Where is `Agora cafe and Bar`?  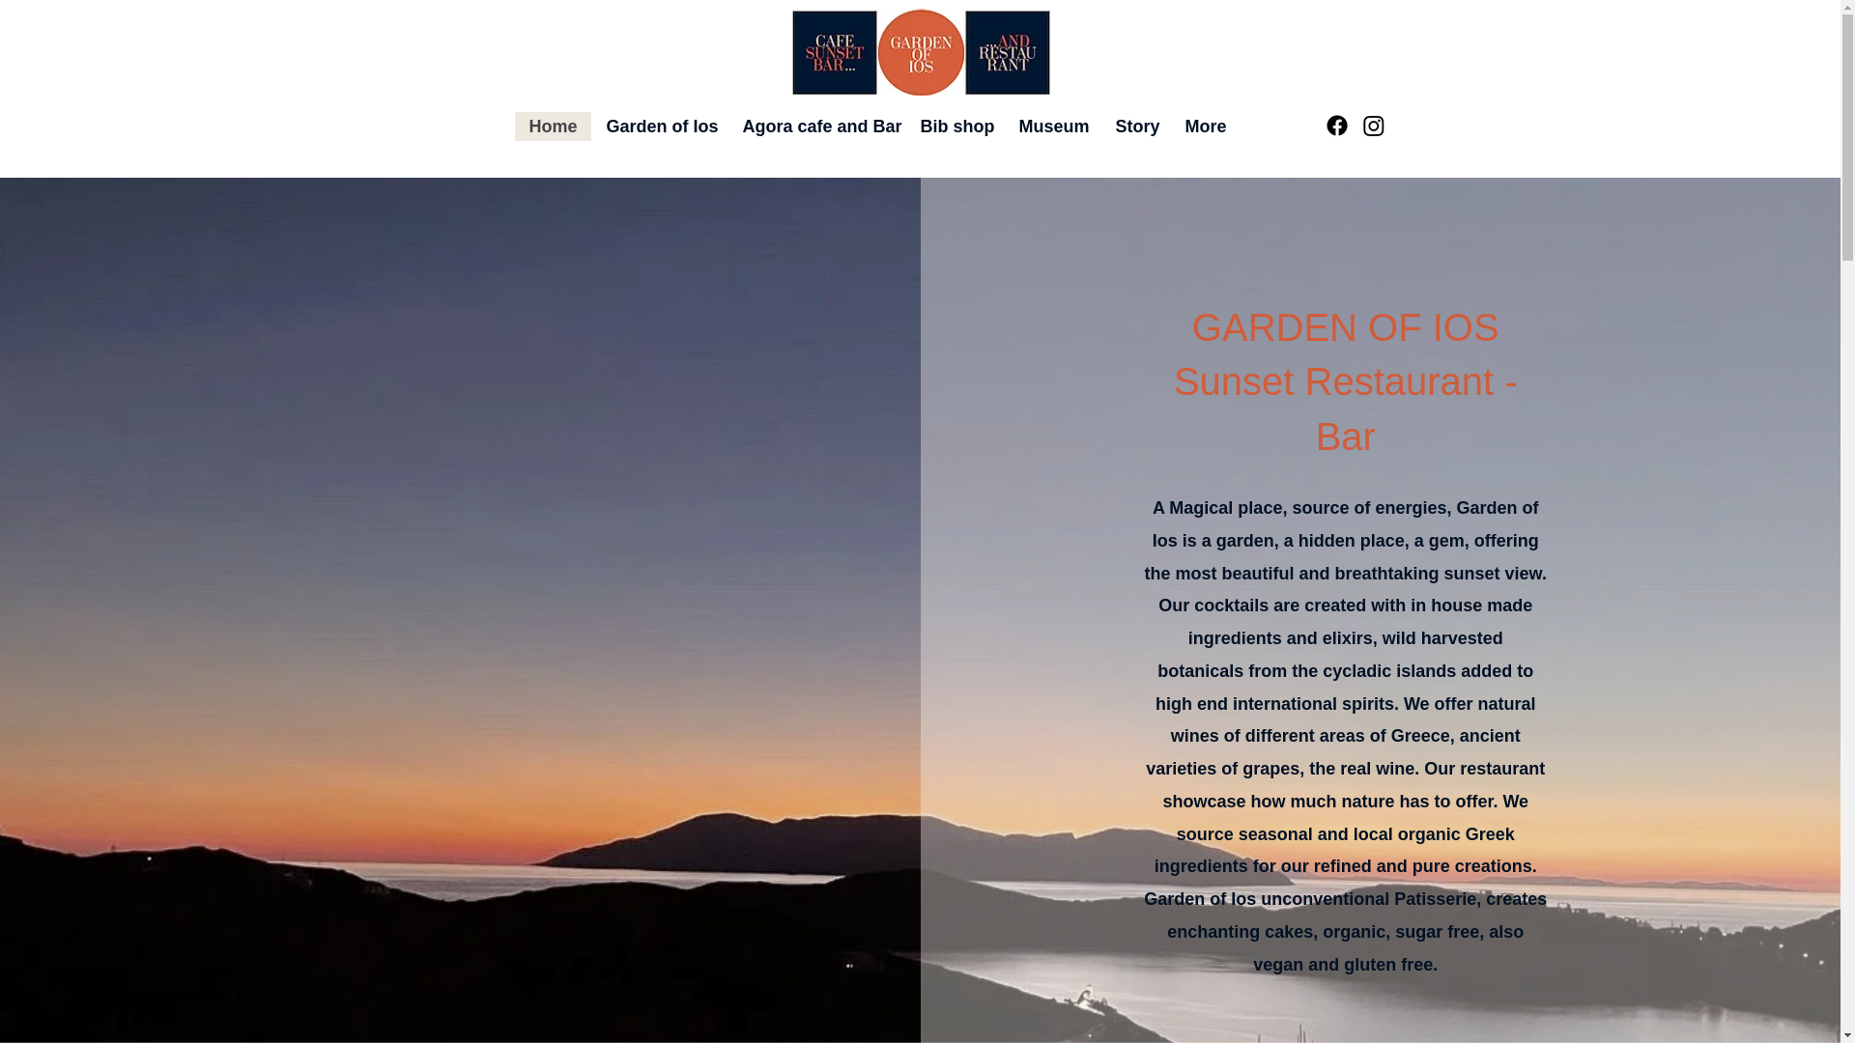
Agora cafe and Bar is located at coordinates (815, 126).